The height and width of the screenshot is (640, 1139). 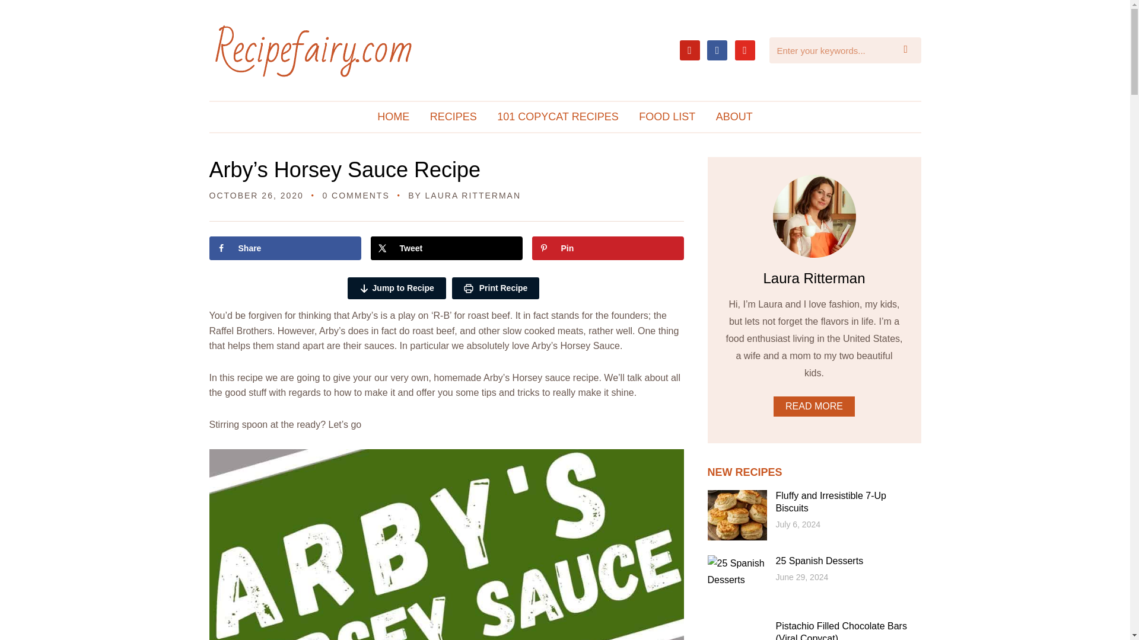 I want to click on Default Label, so click(x=744, y=49).